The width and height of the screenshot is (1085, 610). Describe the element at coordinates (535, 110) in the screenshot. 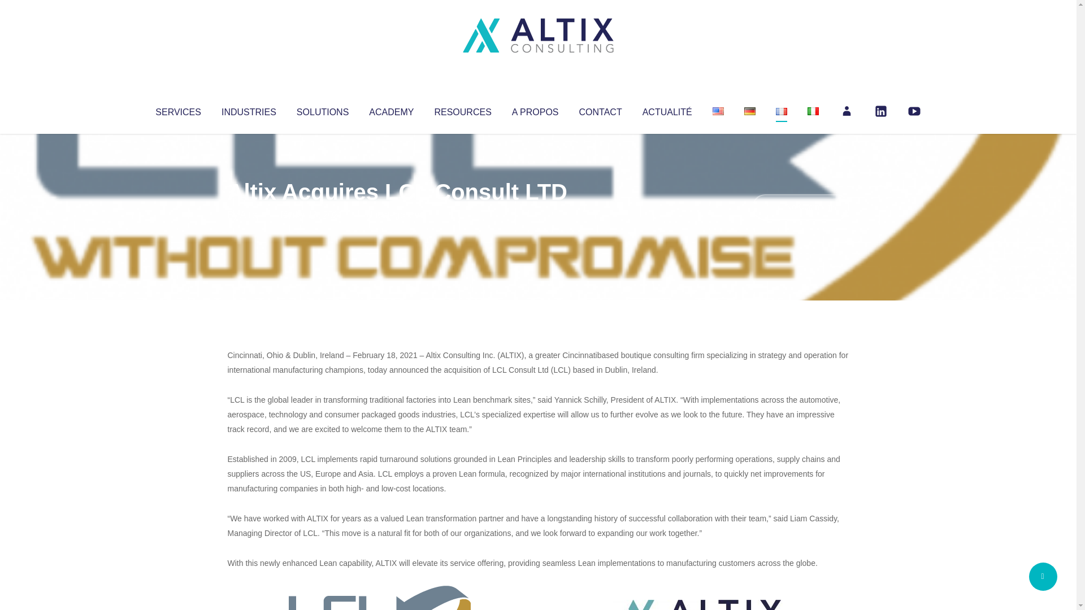

I see `A PROPOS` at that location.